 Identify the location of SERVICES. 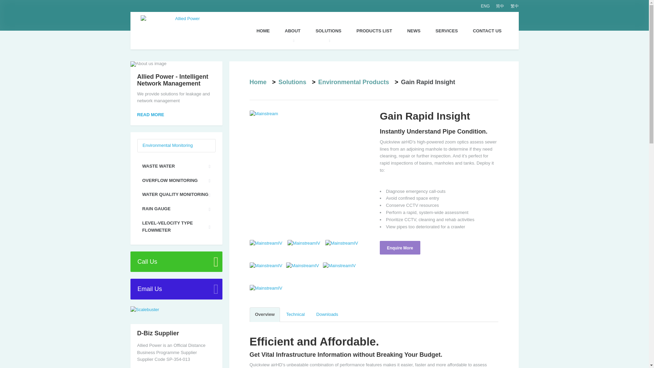
(447, 31).